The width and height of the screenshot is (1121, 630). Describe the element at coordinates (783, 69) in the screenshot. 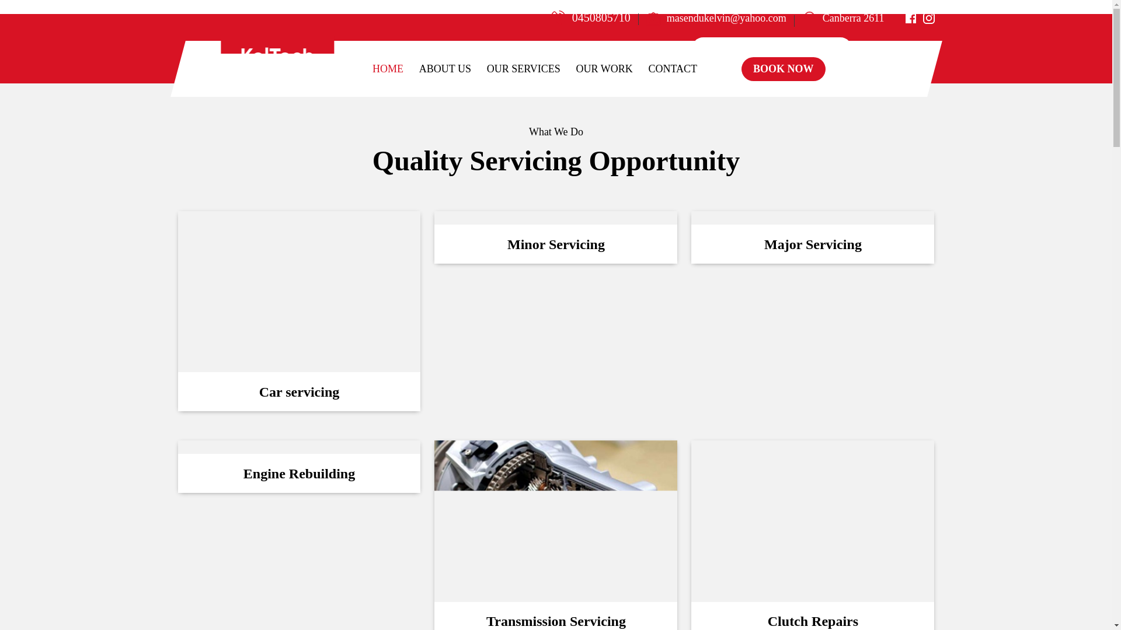

I see `BOOK NOW` at that location.